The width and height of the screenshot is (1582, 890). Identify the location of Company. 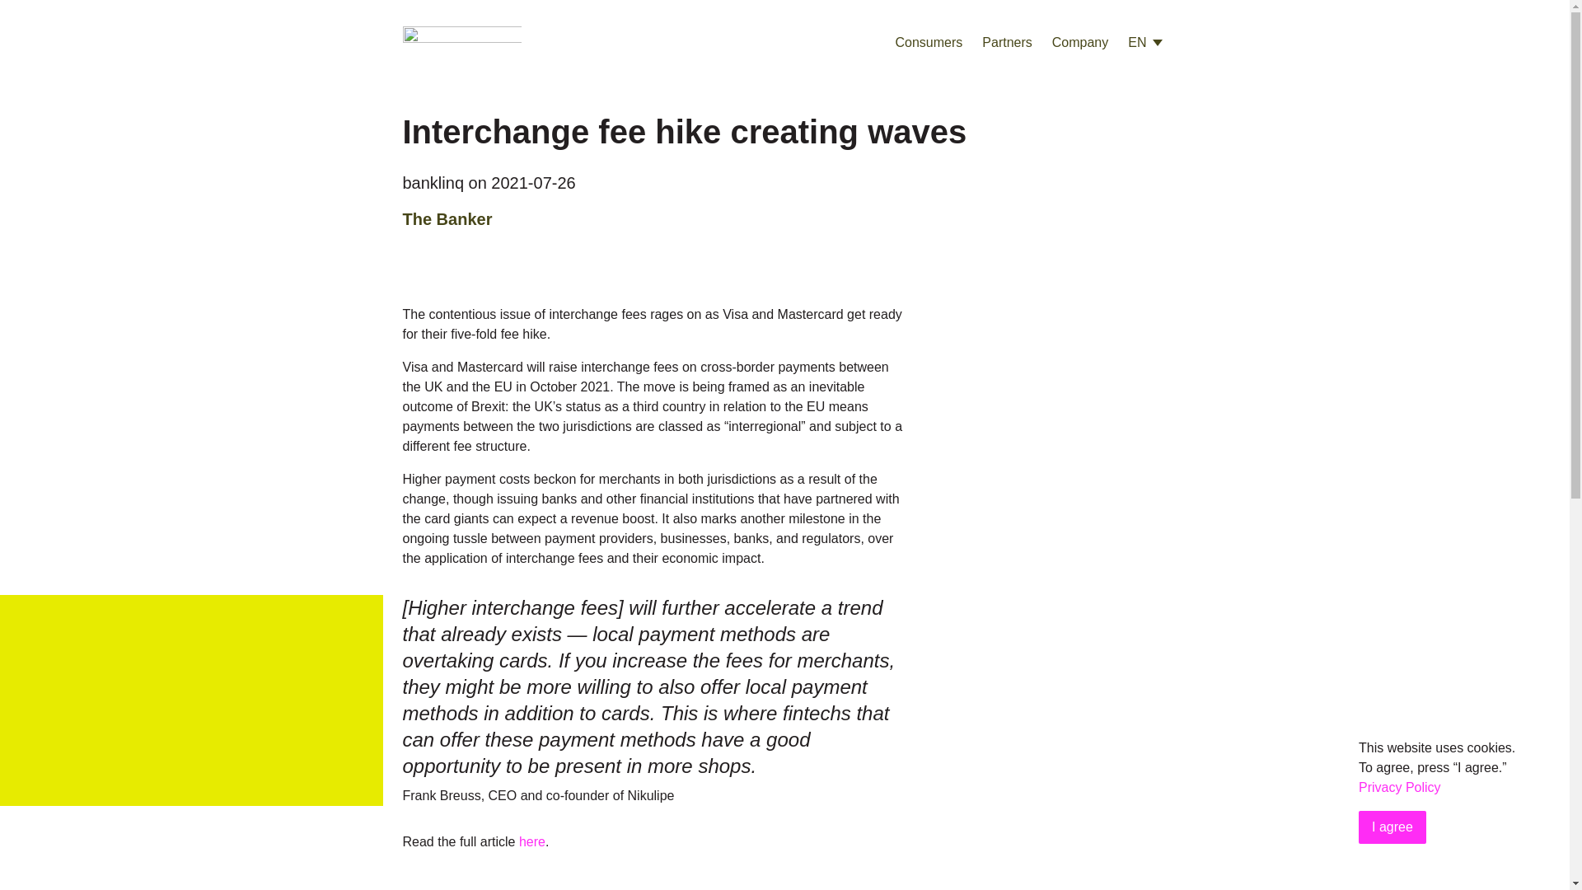
(1079, 43).